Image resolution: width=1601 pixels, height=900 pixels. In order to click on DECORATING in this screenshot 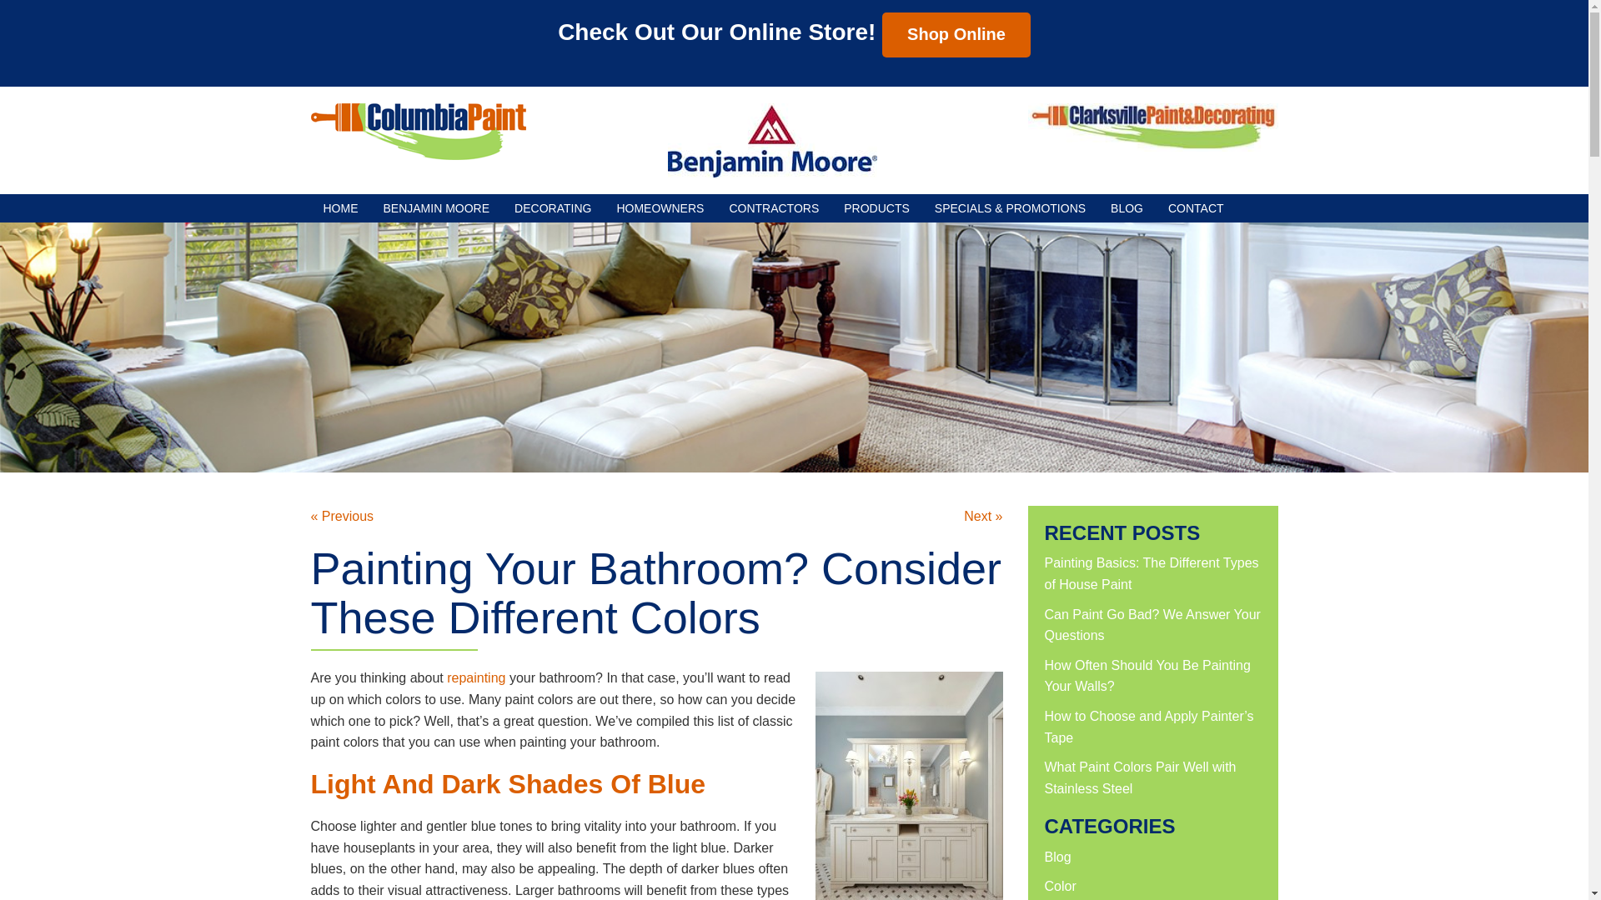, I will do `click(552, 208)`.